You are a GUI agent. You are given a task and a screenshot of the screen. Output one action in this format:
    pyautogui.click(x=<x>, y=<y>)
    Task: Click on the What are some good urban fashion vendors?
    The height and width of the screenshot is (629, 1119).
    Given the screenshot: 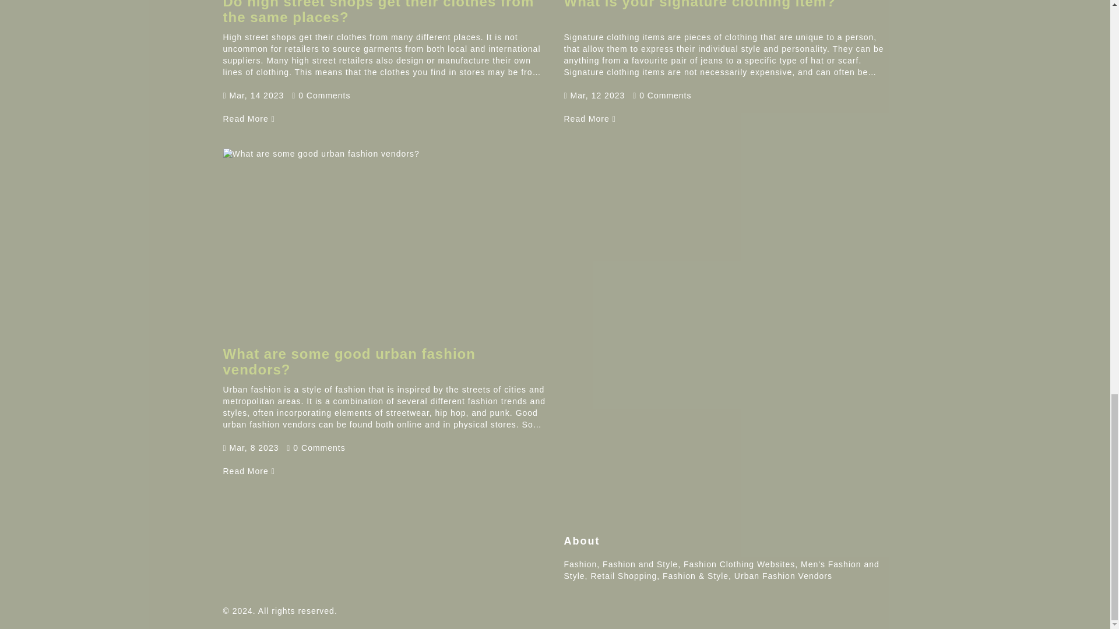 What is the action you would take?
    pyautogui.click(x=349, y=361)
    